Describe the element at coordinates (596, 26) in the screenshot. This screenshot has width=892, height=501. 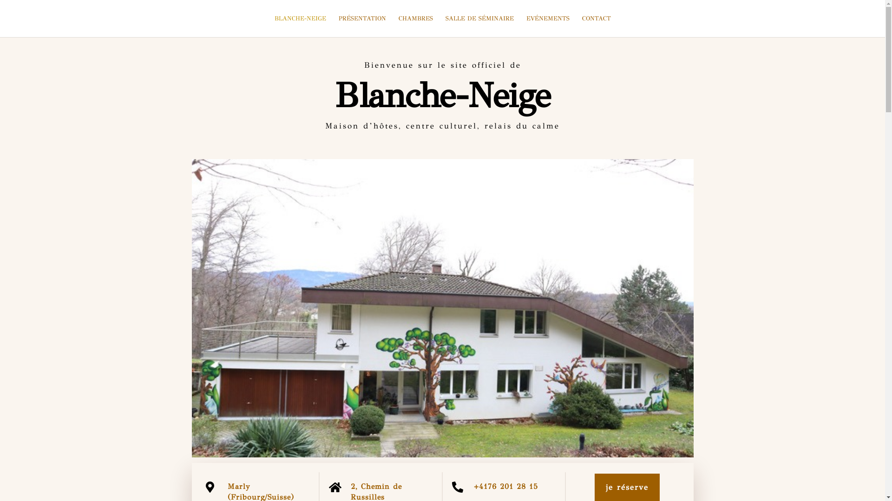
I see `CONTACT` at that location.